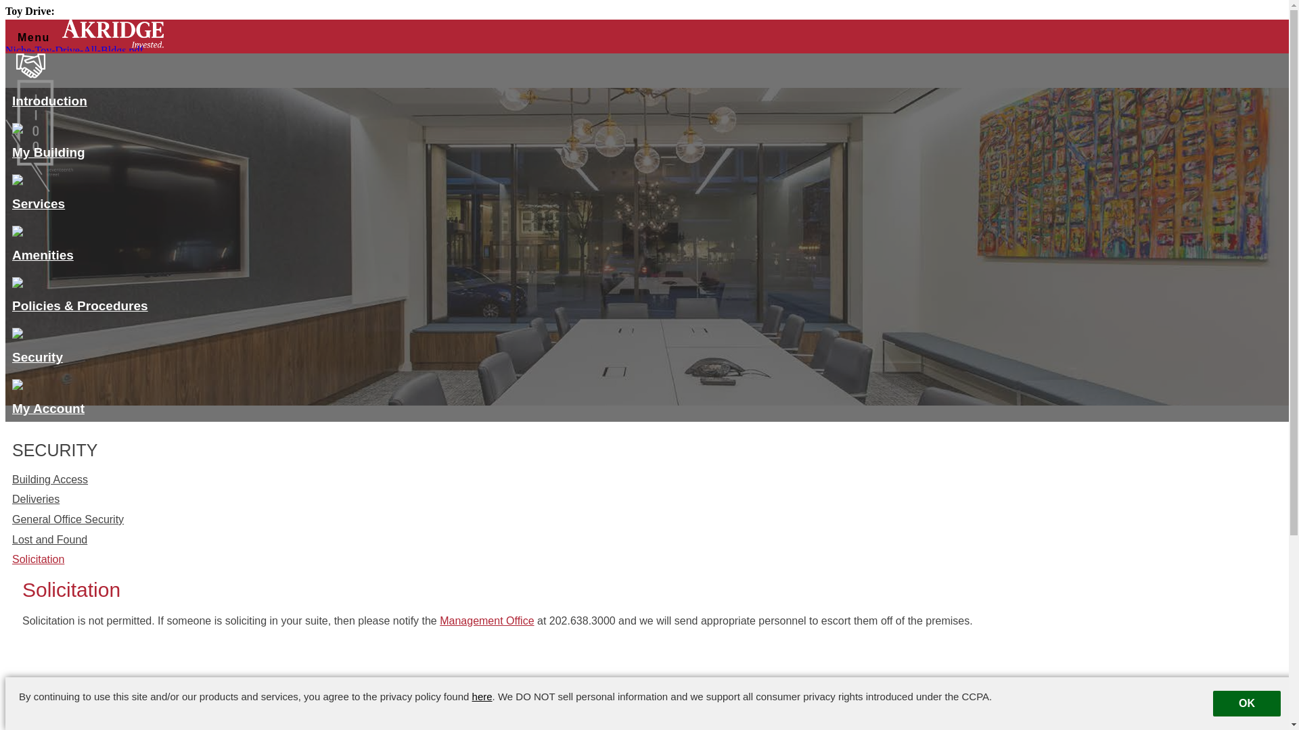 This screenshot has height=730, width=1299. I want to click on akridge.com, so click(1250, 712).